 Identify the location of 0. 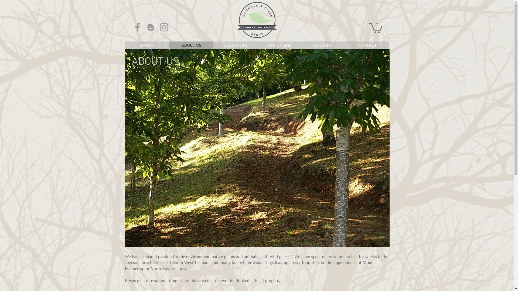
(376, 27).